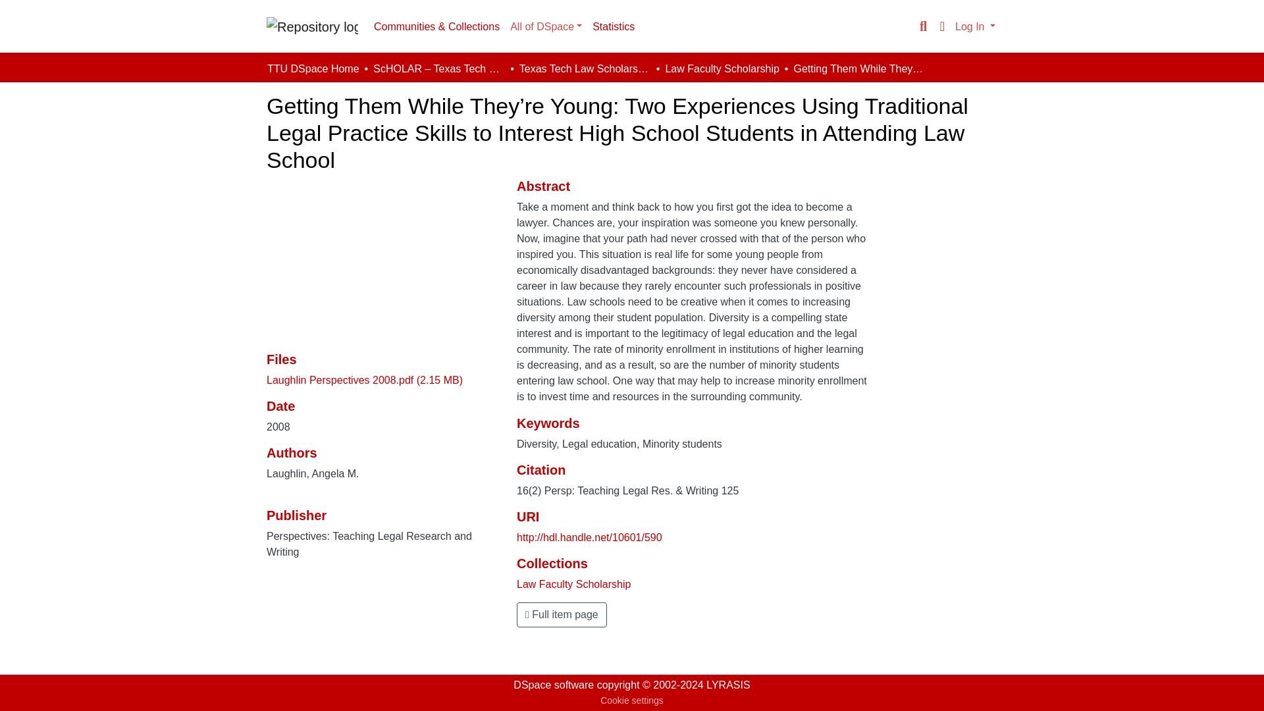 This screenshot has height=711, width=1264. I want to click on Full item page, so click(562, 614).